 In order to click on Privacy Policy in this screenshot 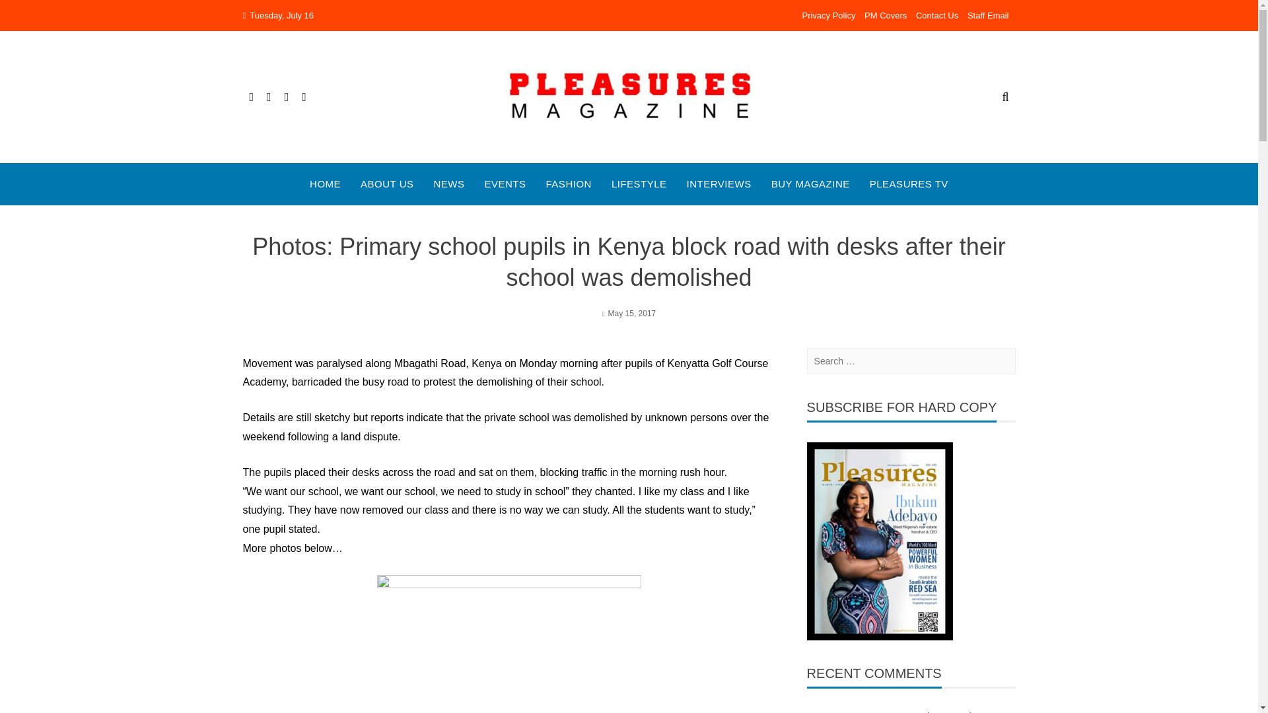, I will do `click(828, 16)`.